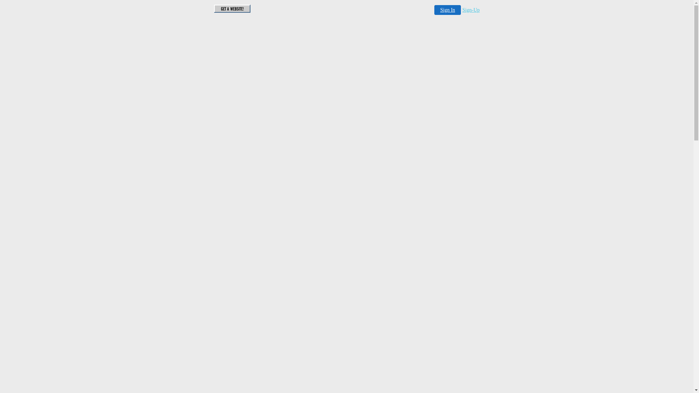 This screenshot has width=699, height=393. I want to click on Sign-Up, so click(471, 10).